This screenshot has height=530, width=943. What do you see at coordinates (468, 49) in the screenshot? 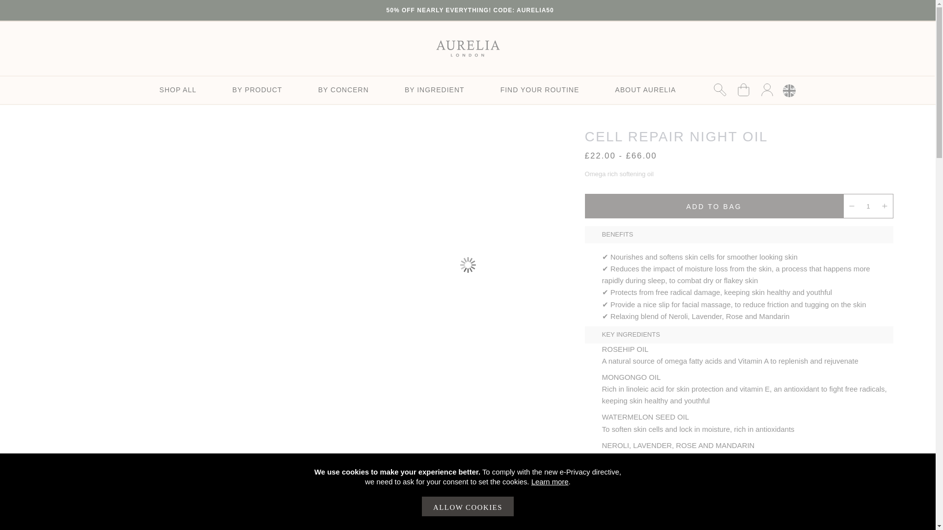
I see `Aurelia London Probiotic Skincare` at bounding box center [468, 49].